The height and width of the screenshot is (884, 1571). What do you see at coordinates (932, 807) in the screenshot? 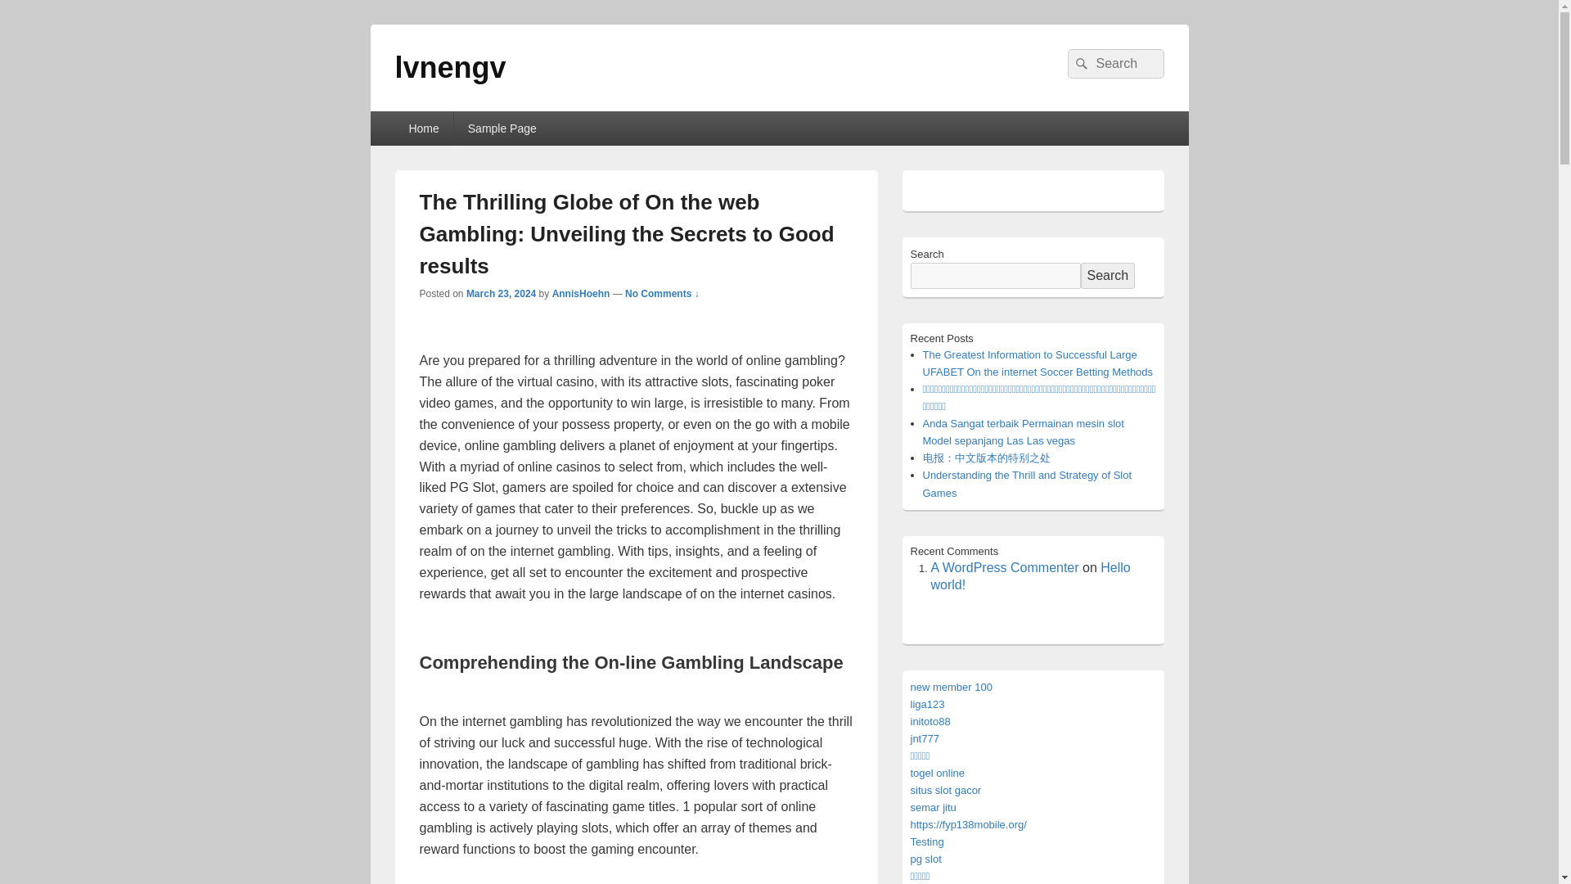
I see `semar jitu` at bounding box center [932, 807].